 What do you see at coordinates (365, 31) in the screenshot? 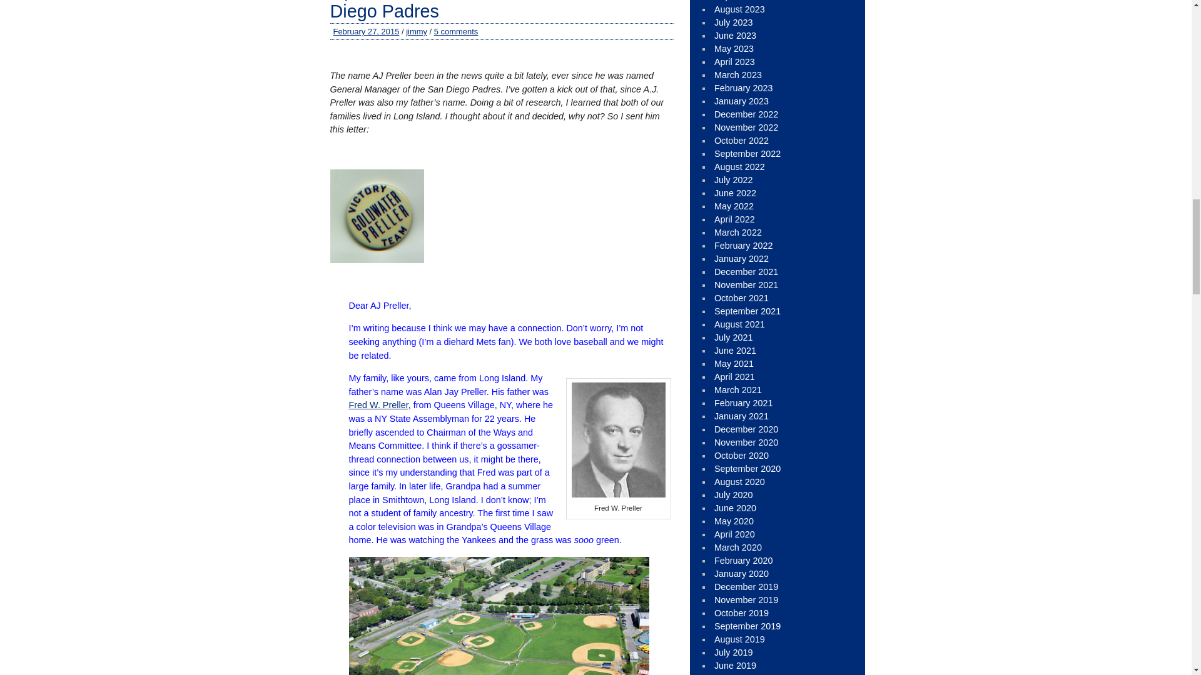
I see `February 27, 2015` at bounding box center [365, 31].